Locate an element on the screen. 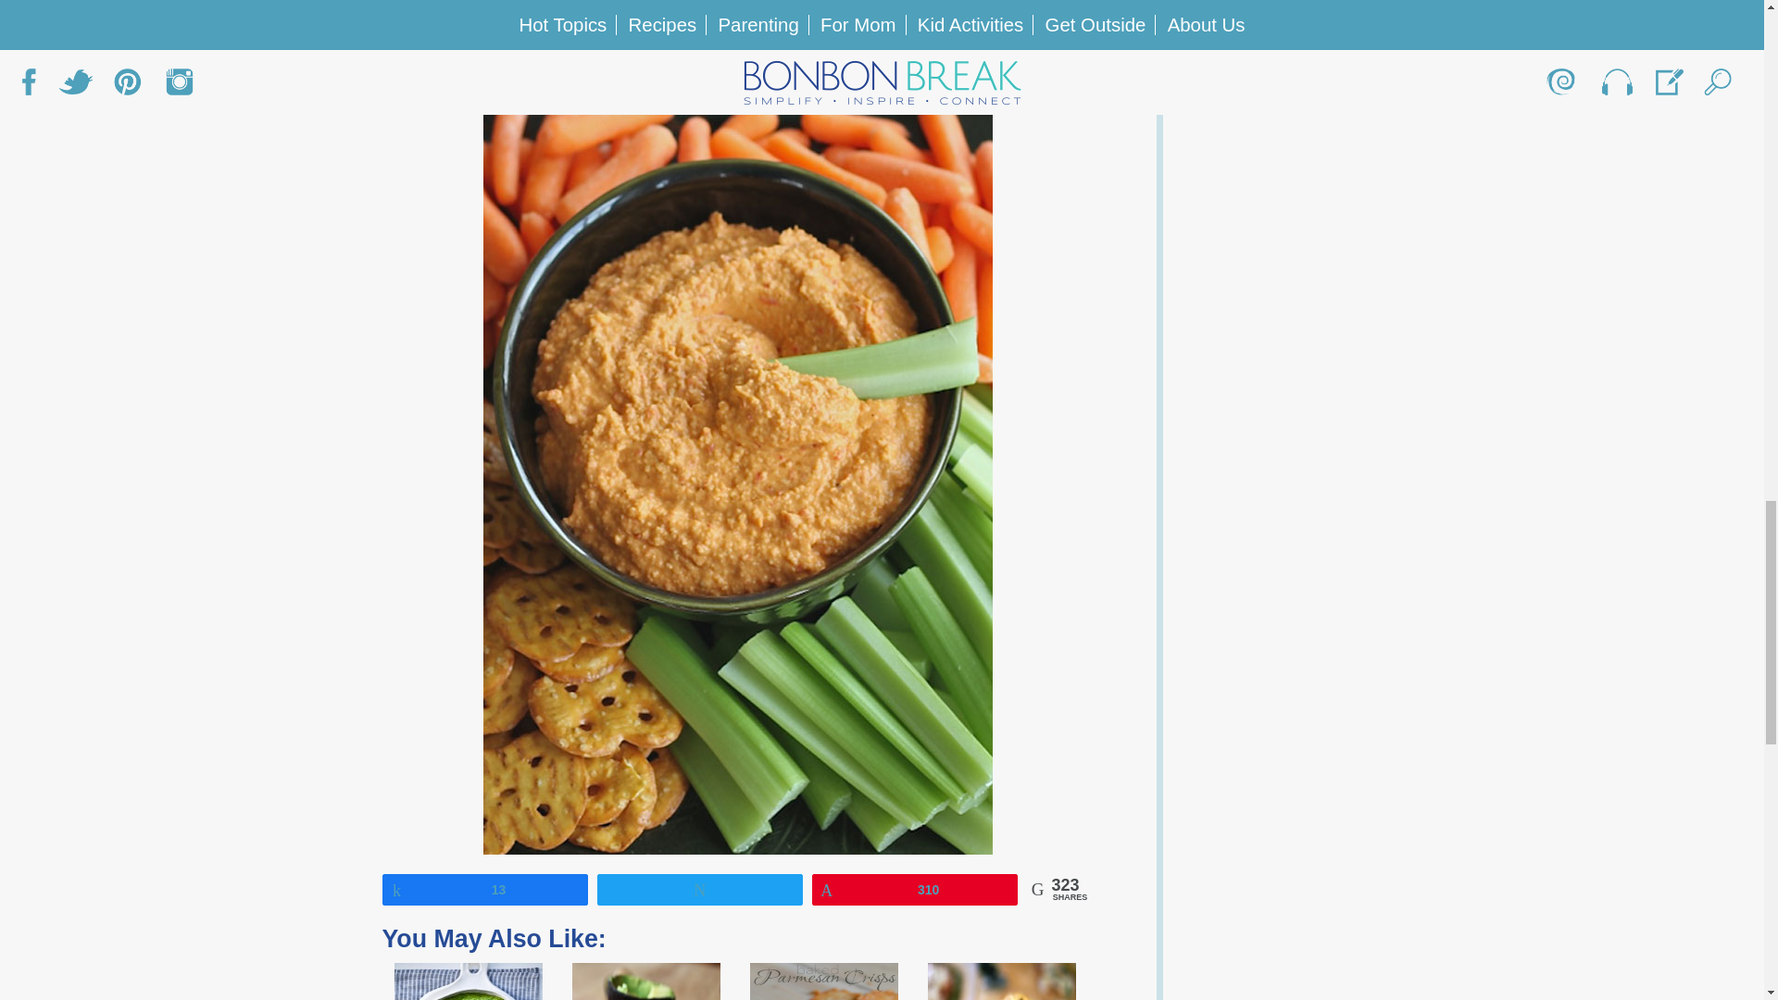  Baked Parmesan Crisps by Under the Table and Dreaming is located at coordinates (824, 981).